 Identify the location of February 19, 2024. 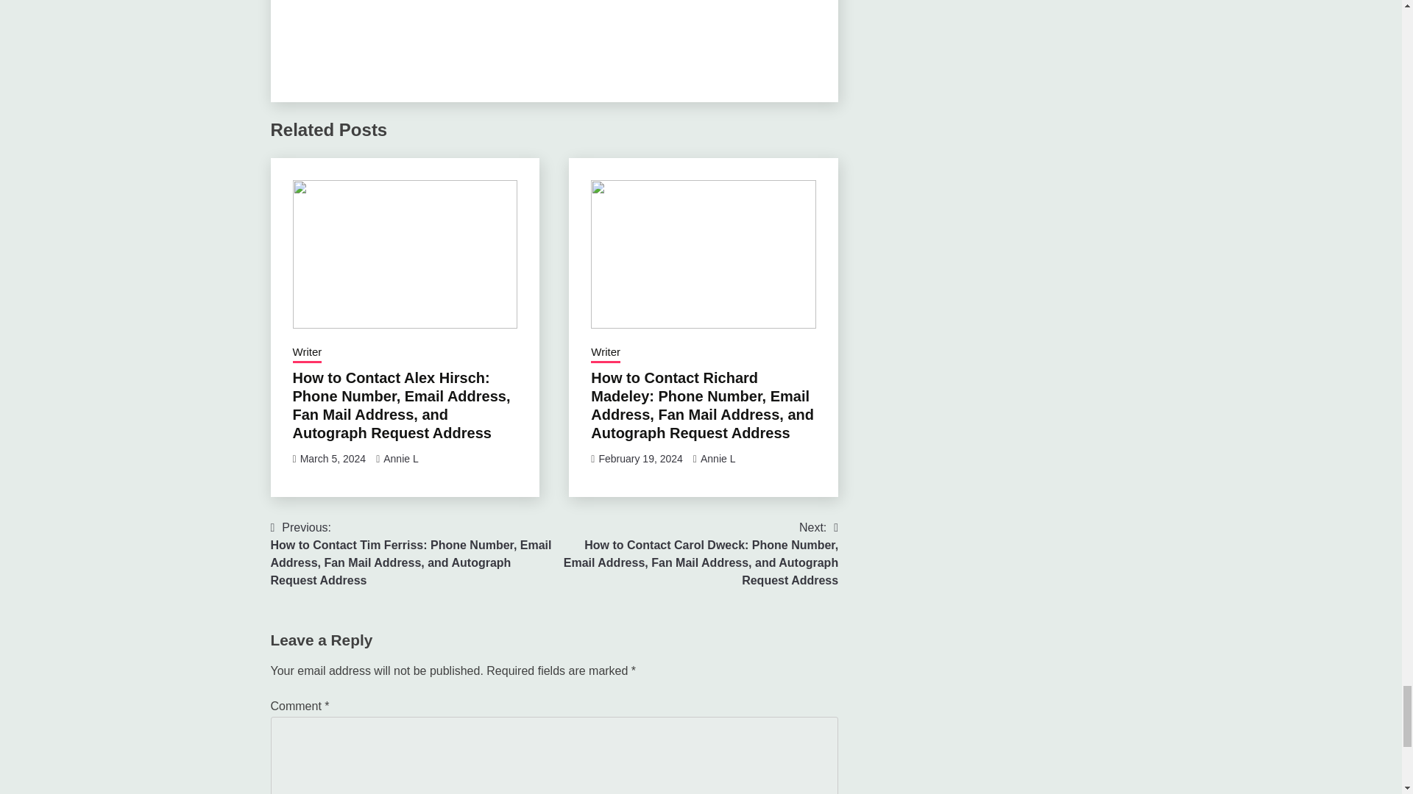
(640, 458).